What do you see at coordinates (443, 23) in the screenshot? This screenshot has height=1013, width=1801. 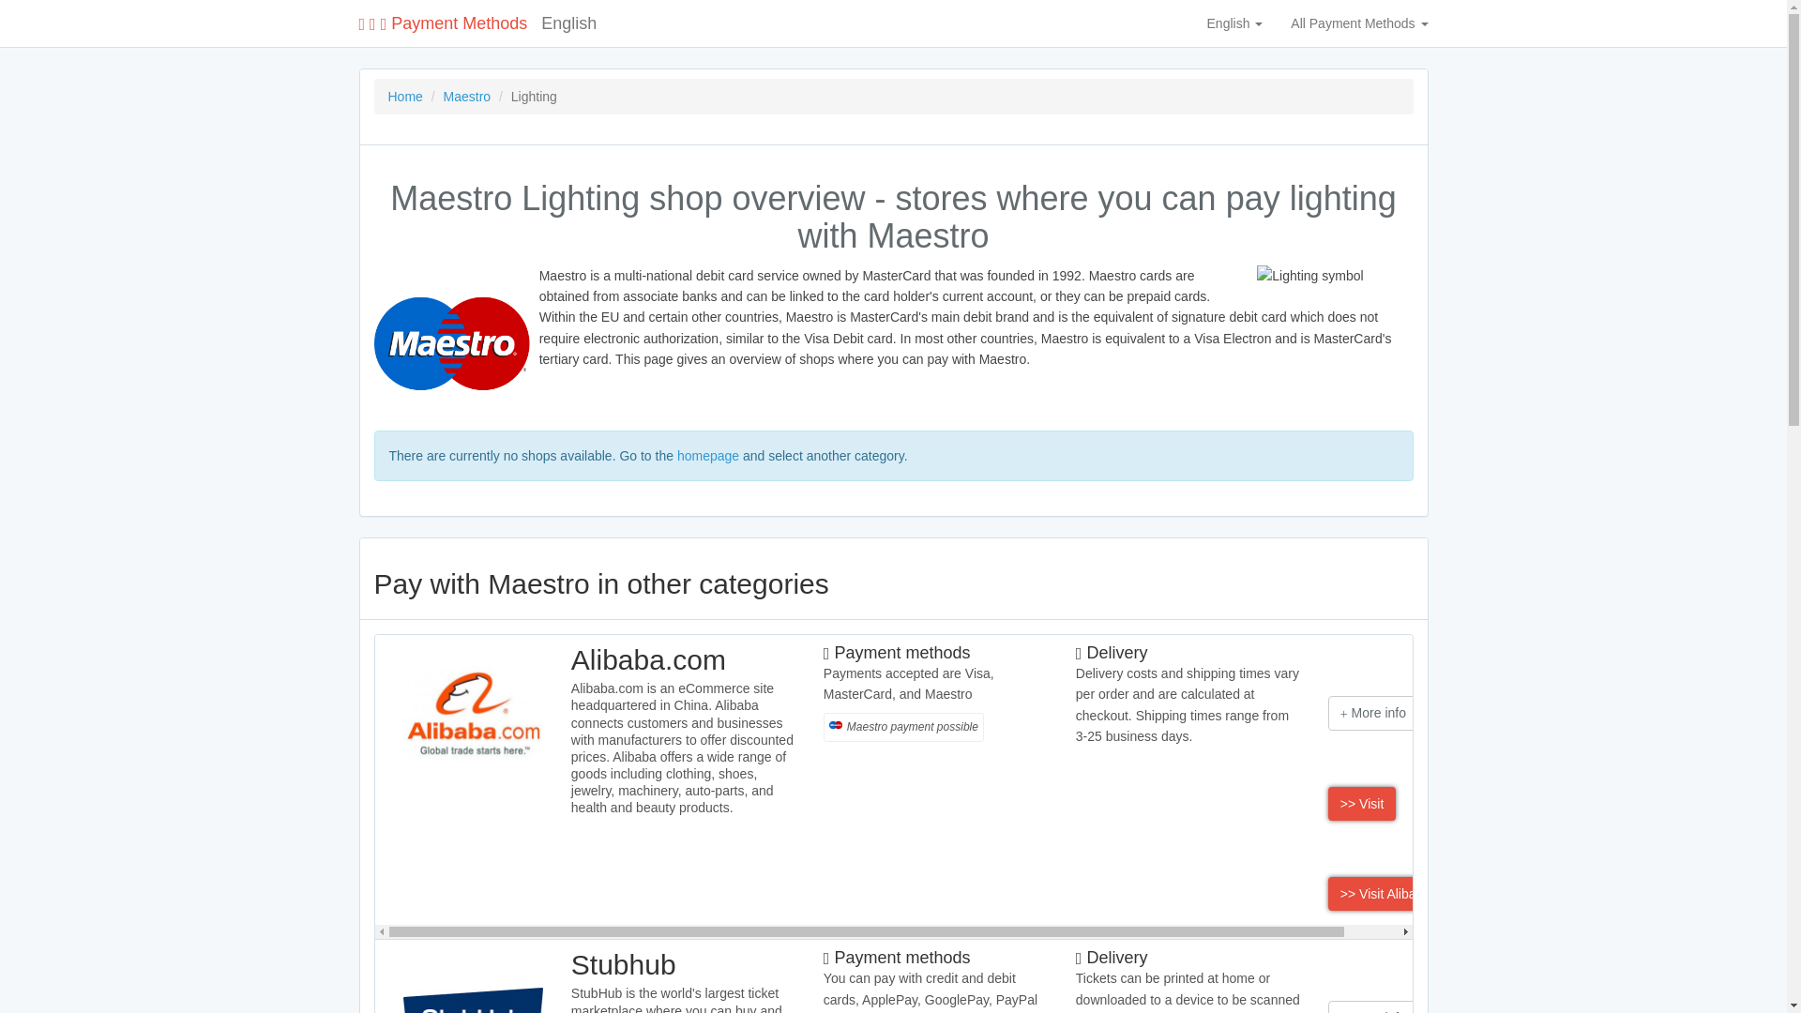 I see `Payment Methods` at bounding box center [443, 23].